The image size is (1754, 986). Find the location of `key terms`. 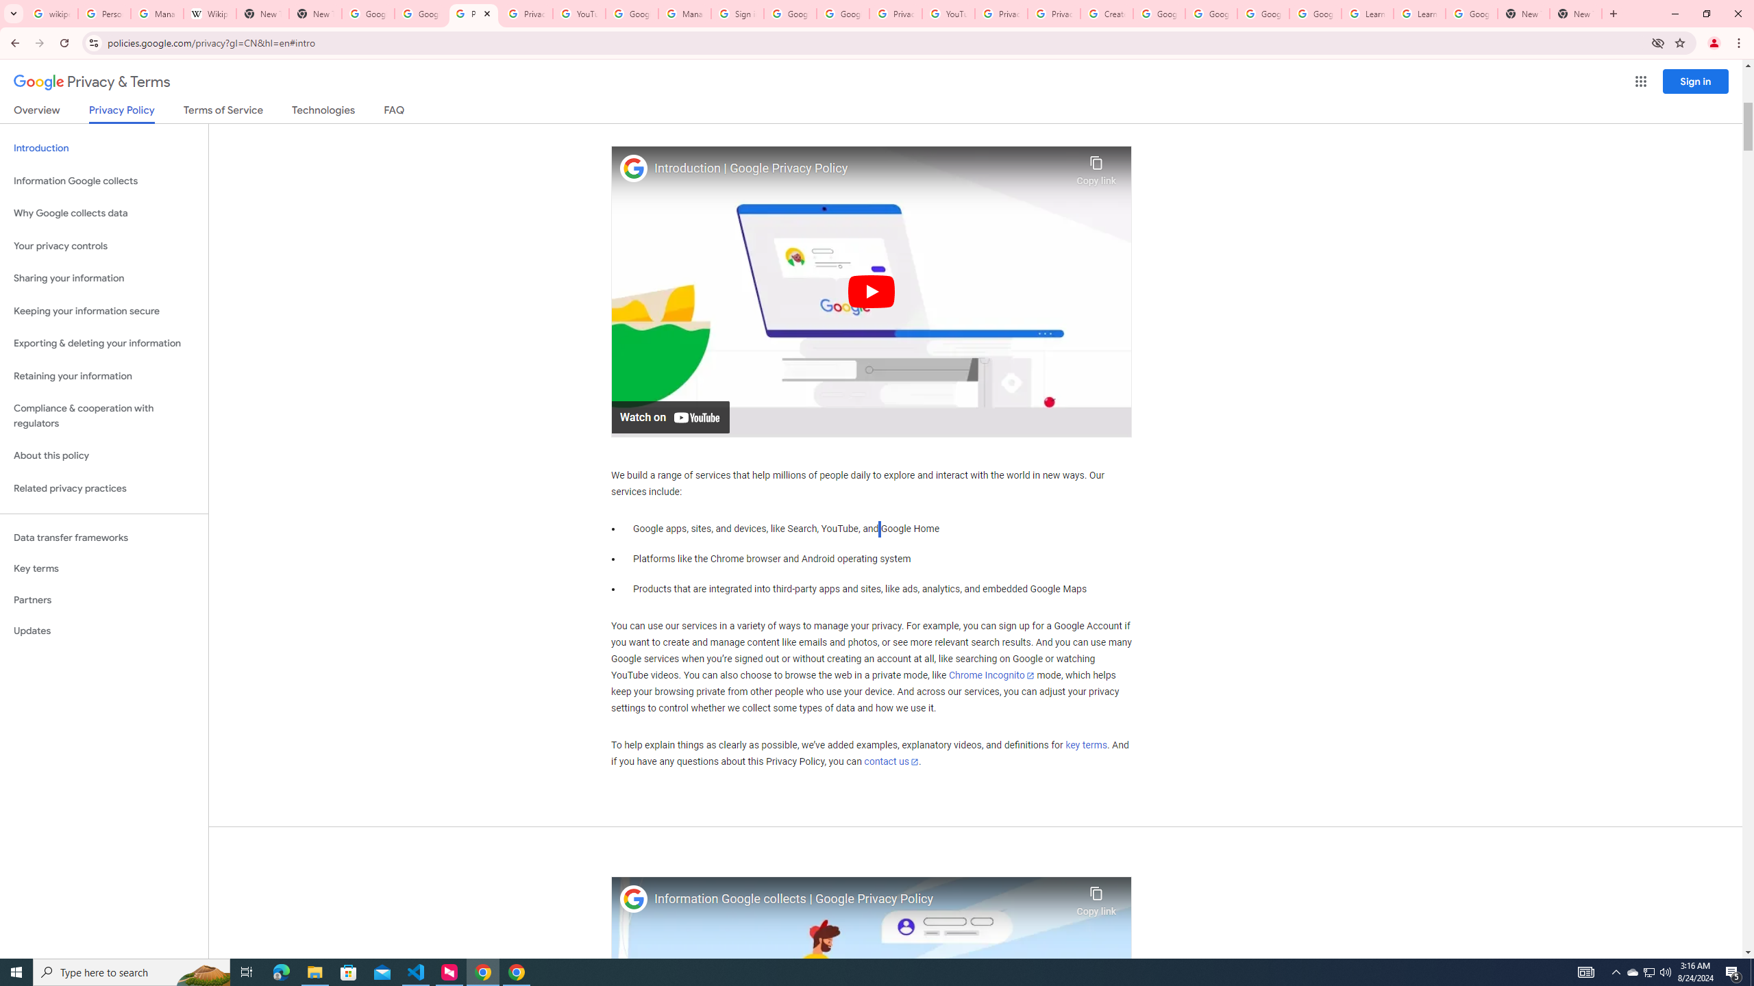

key terms is located at coordinates (1085, 745).